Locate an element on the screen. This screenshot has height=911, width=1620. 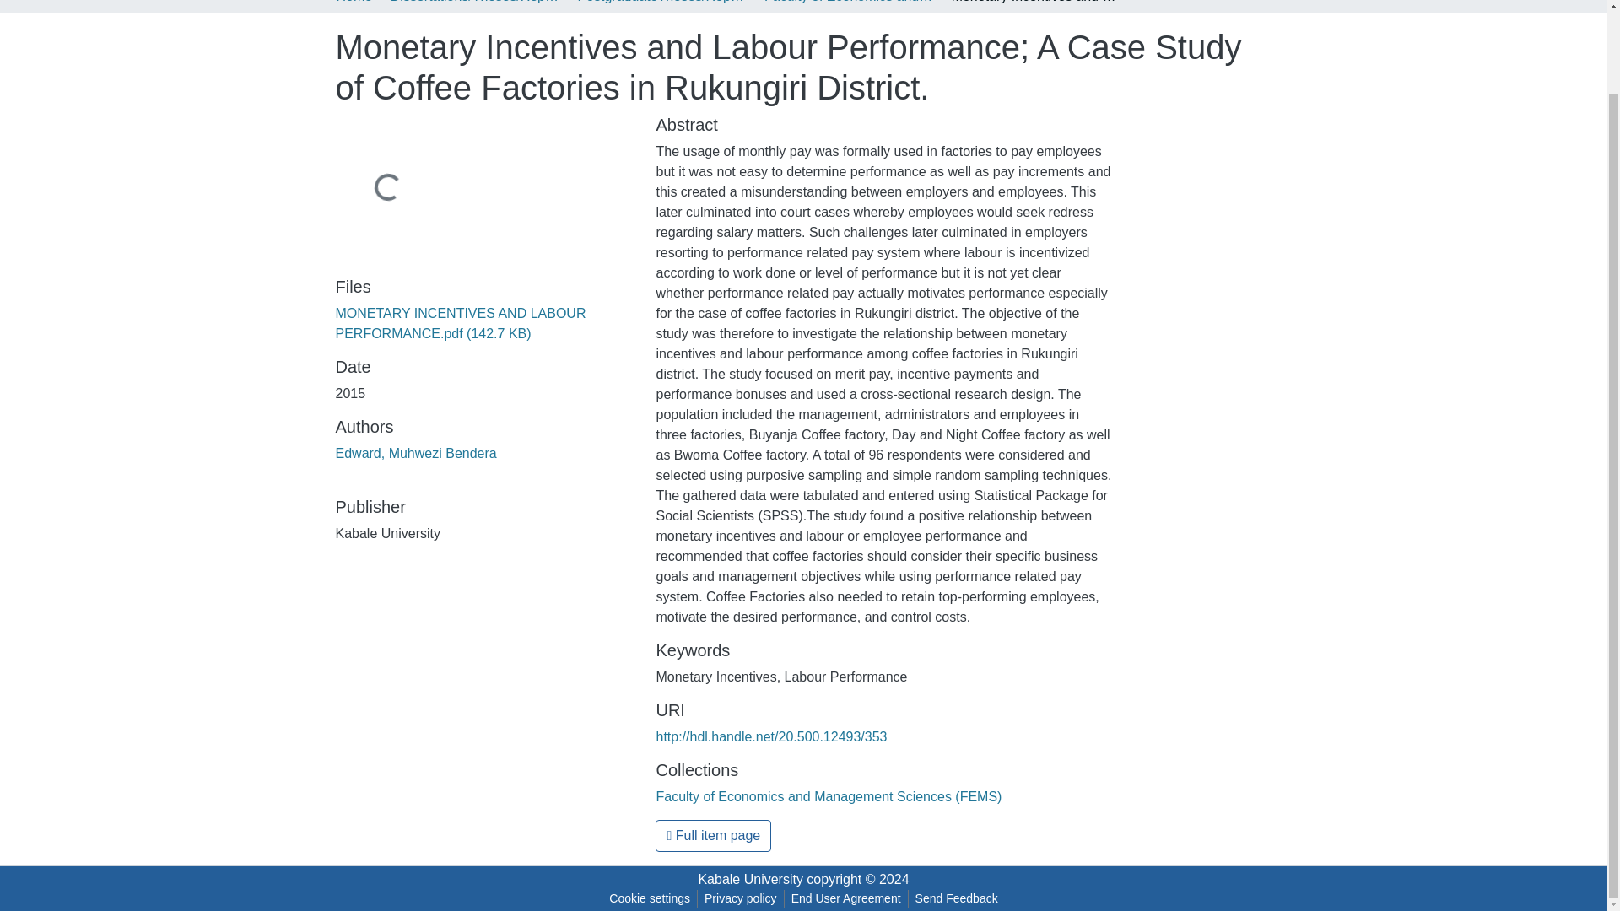
Privacy policy is located at coordinates (741, 898).